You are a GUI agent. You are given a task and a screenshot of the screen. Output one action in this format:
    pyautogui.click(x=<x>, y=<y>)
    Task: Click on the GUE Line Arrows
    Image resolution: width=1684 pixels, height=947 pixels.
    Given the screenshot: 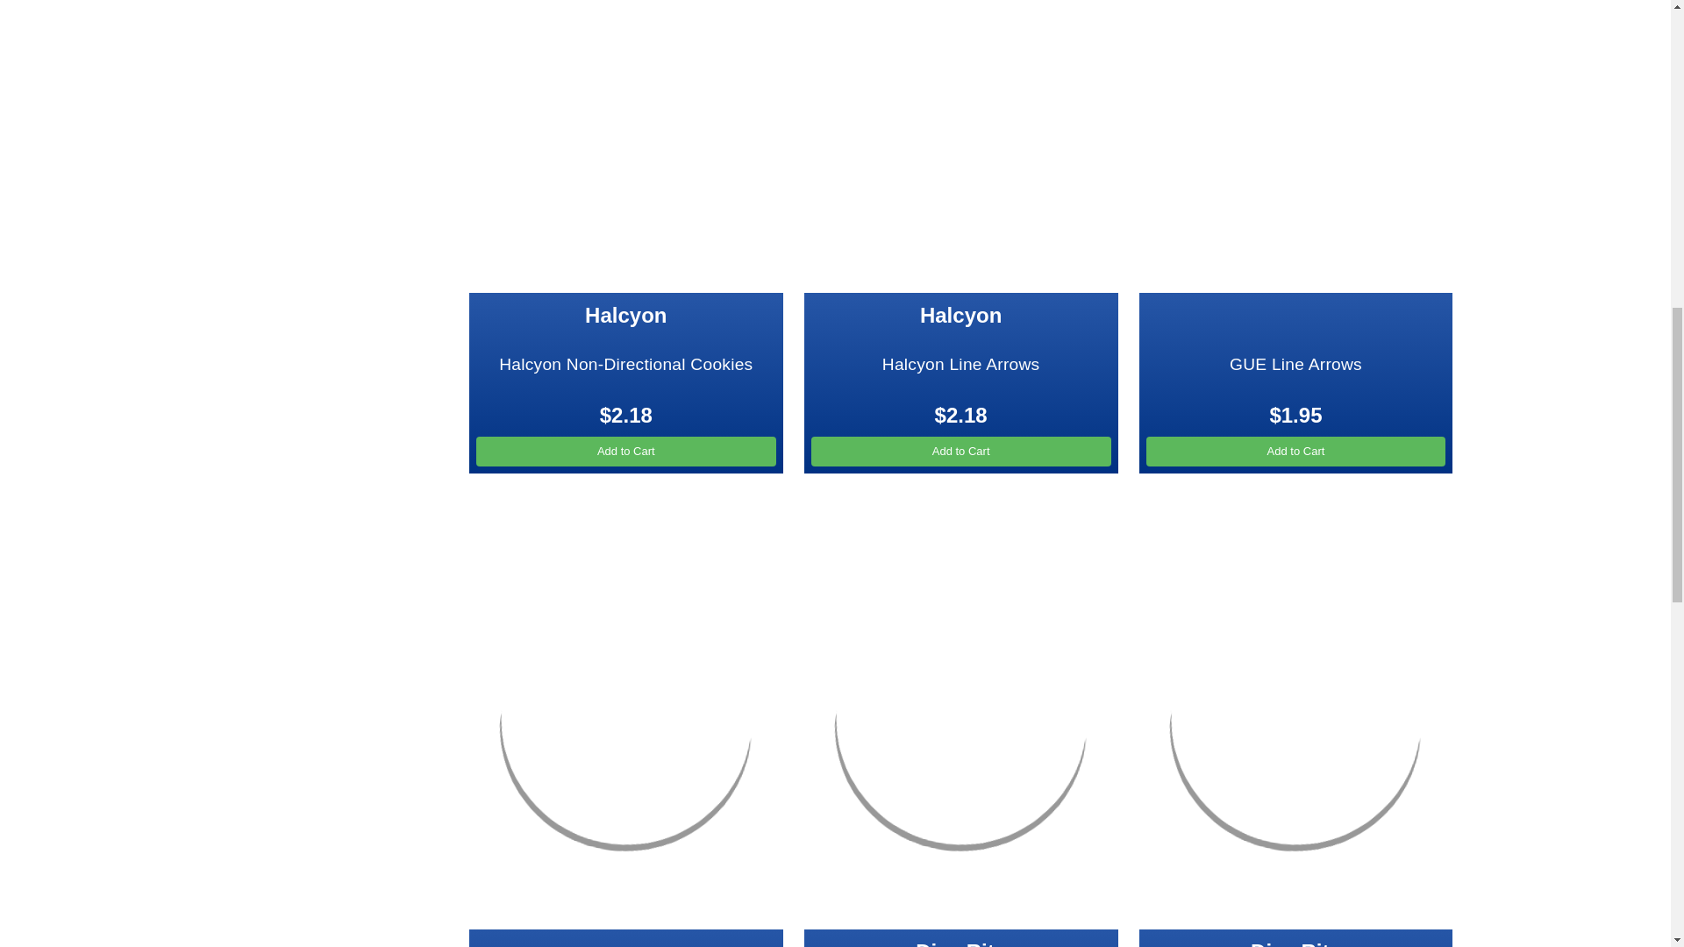 What is the action you would take?
    pyautogui.click(x=1296, y=146)
    